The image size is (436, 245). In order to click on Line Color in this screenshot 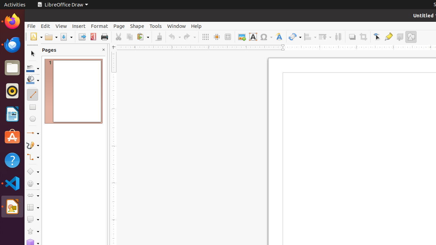, I will do `click(33, 68)`.